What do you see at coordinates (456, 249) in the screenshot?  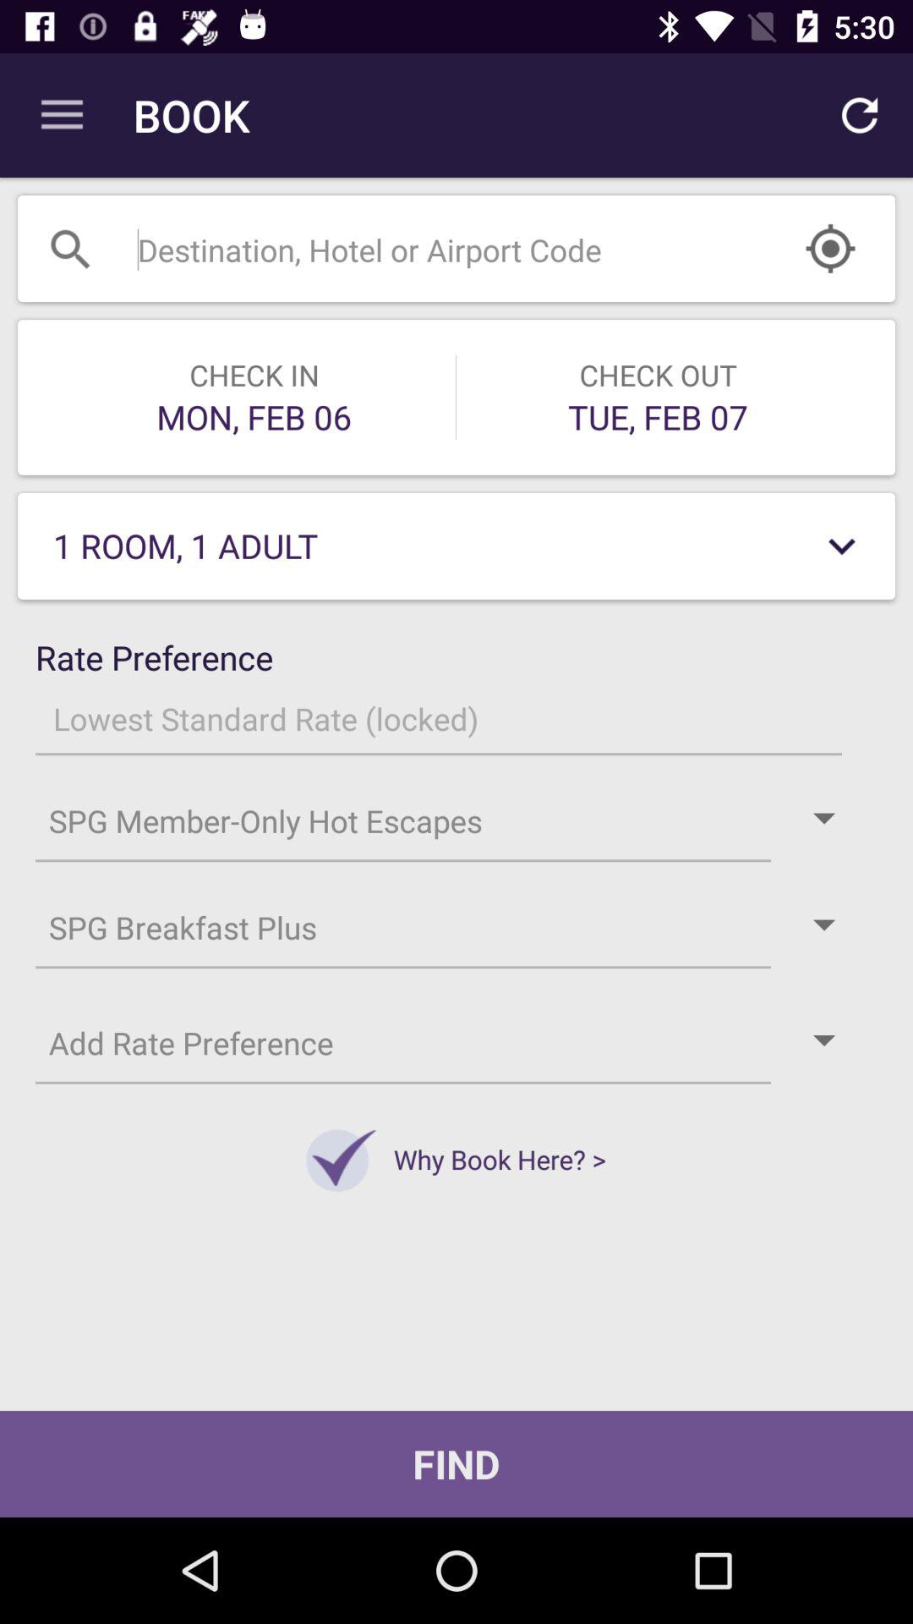 I see `select the search bar` at bounding box center [456, 249].